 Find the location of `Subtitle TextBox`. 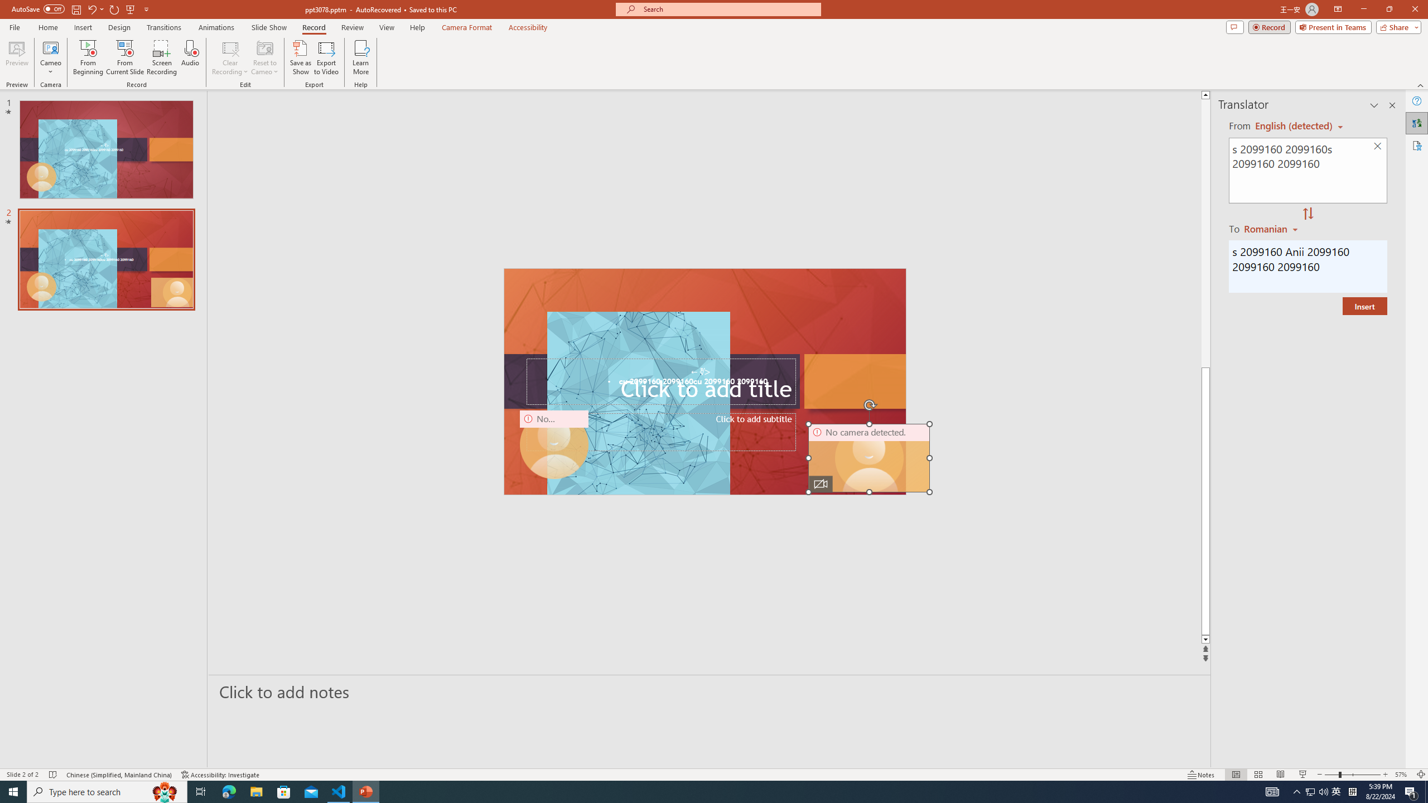

Subtitle TextBox is located at coordinates (660, 432).